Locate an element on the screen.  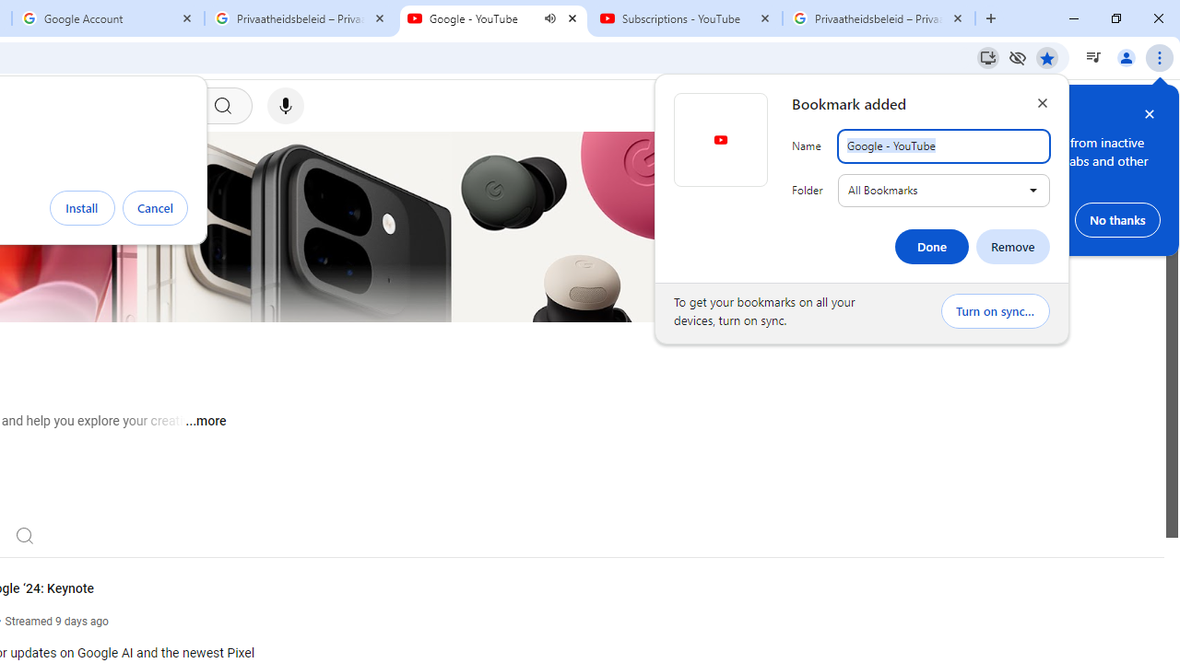
Folder is located at coordinates (944, 190).